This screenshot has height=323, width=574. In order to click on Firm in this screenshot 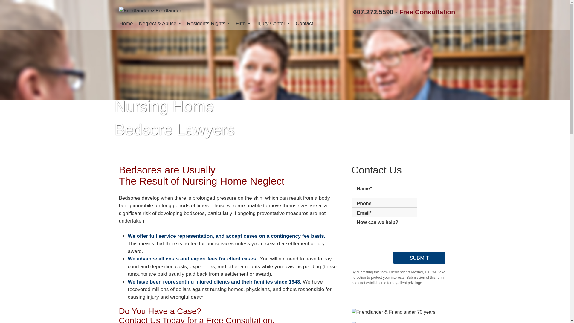, I will do `click(243, 23)`.